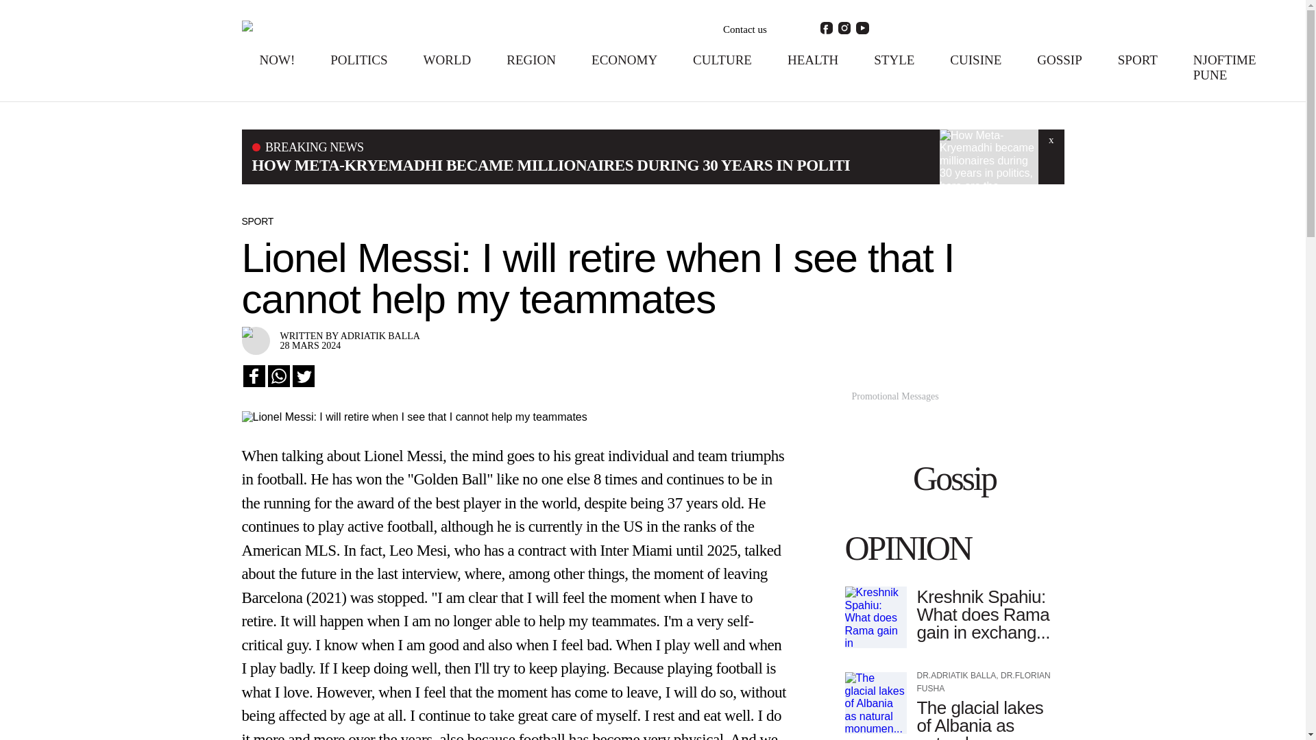 The height and width of the screenshot is (740, 1316). I want to click on NOW!, so click(277, 60).